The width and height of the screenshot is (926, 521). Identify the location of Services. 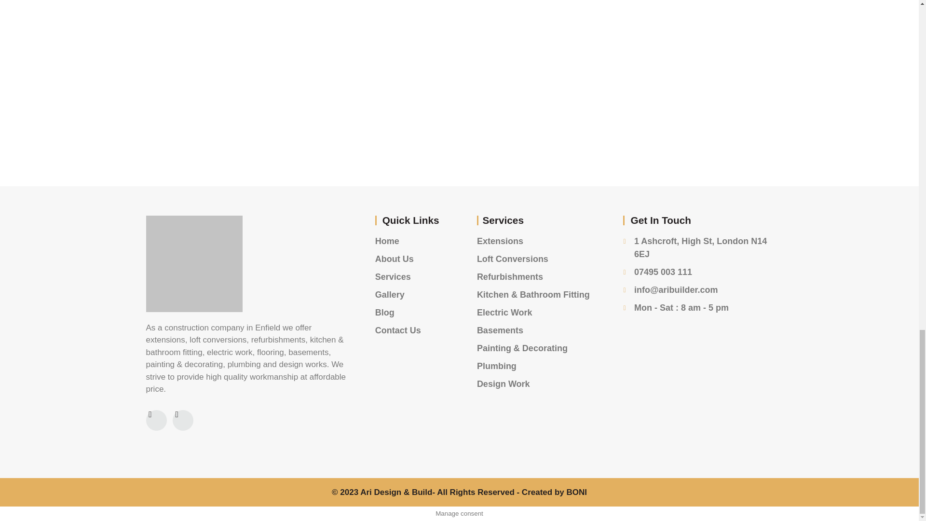
(411, 277).